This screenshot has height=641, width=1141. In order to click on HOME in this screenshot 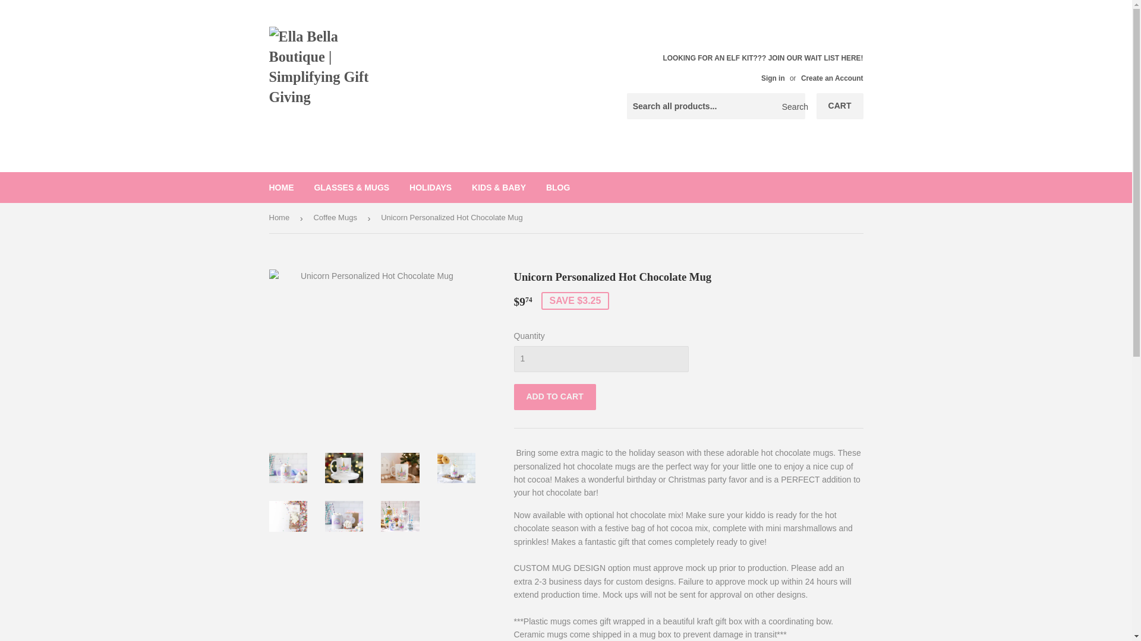, I will do `click(282, 188)`.